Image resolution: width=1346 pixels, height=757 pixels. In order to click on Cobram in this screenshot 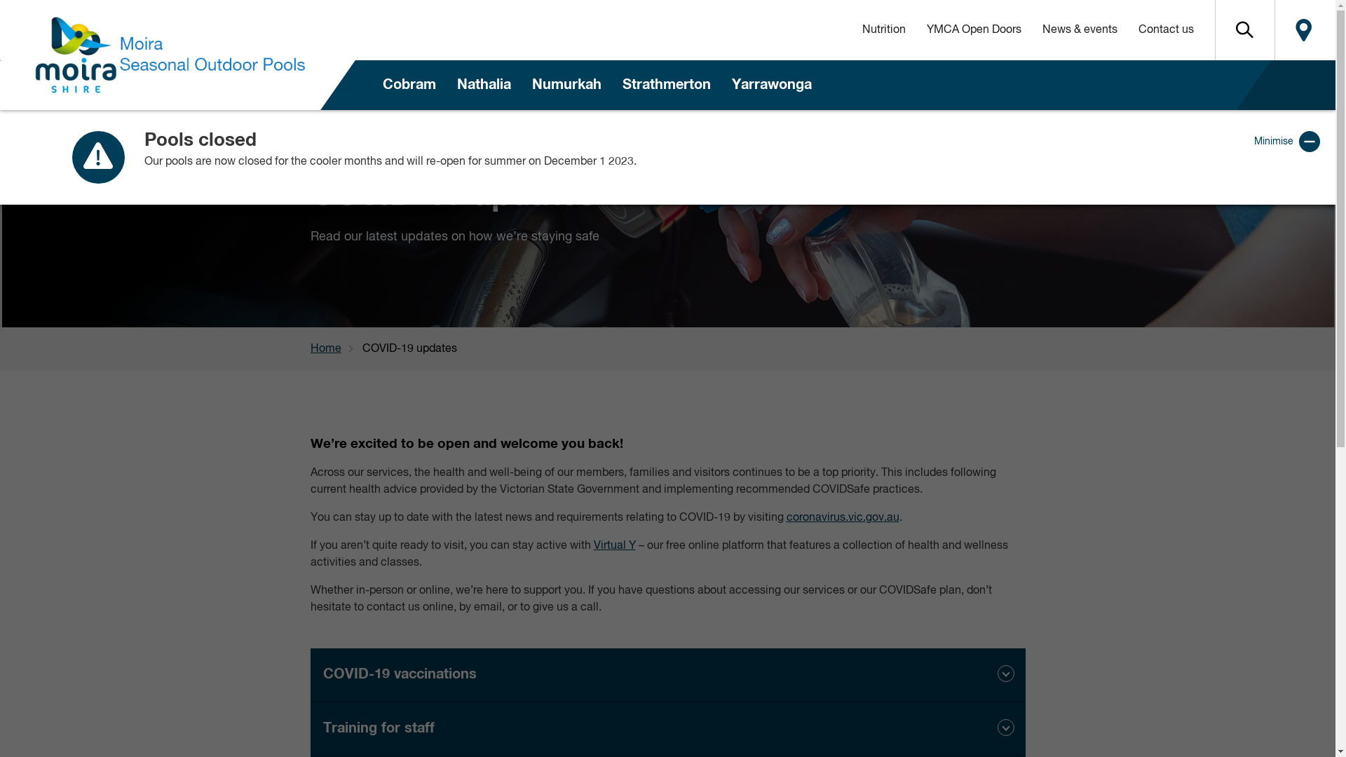, I will do `click(409, 86)`.